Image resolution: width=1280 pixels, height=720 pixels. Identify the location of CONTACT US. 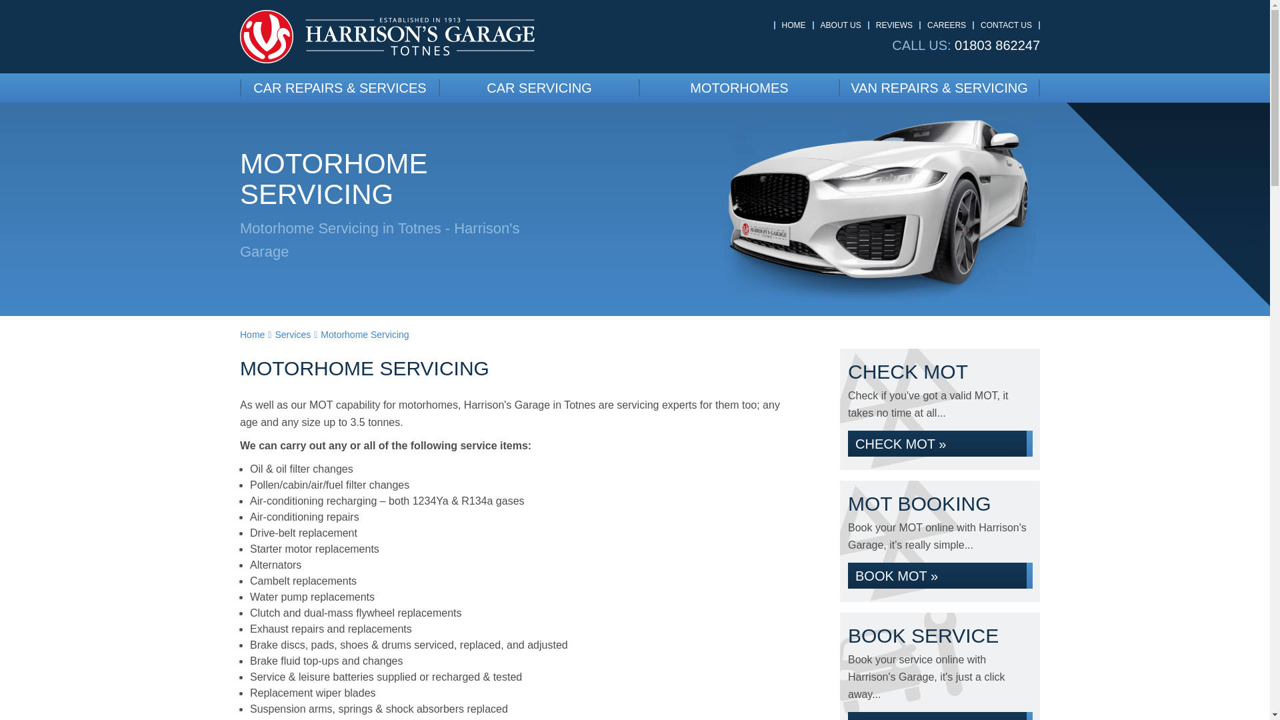
(1005, 25).